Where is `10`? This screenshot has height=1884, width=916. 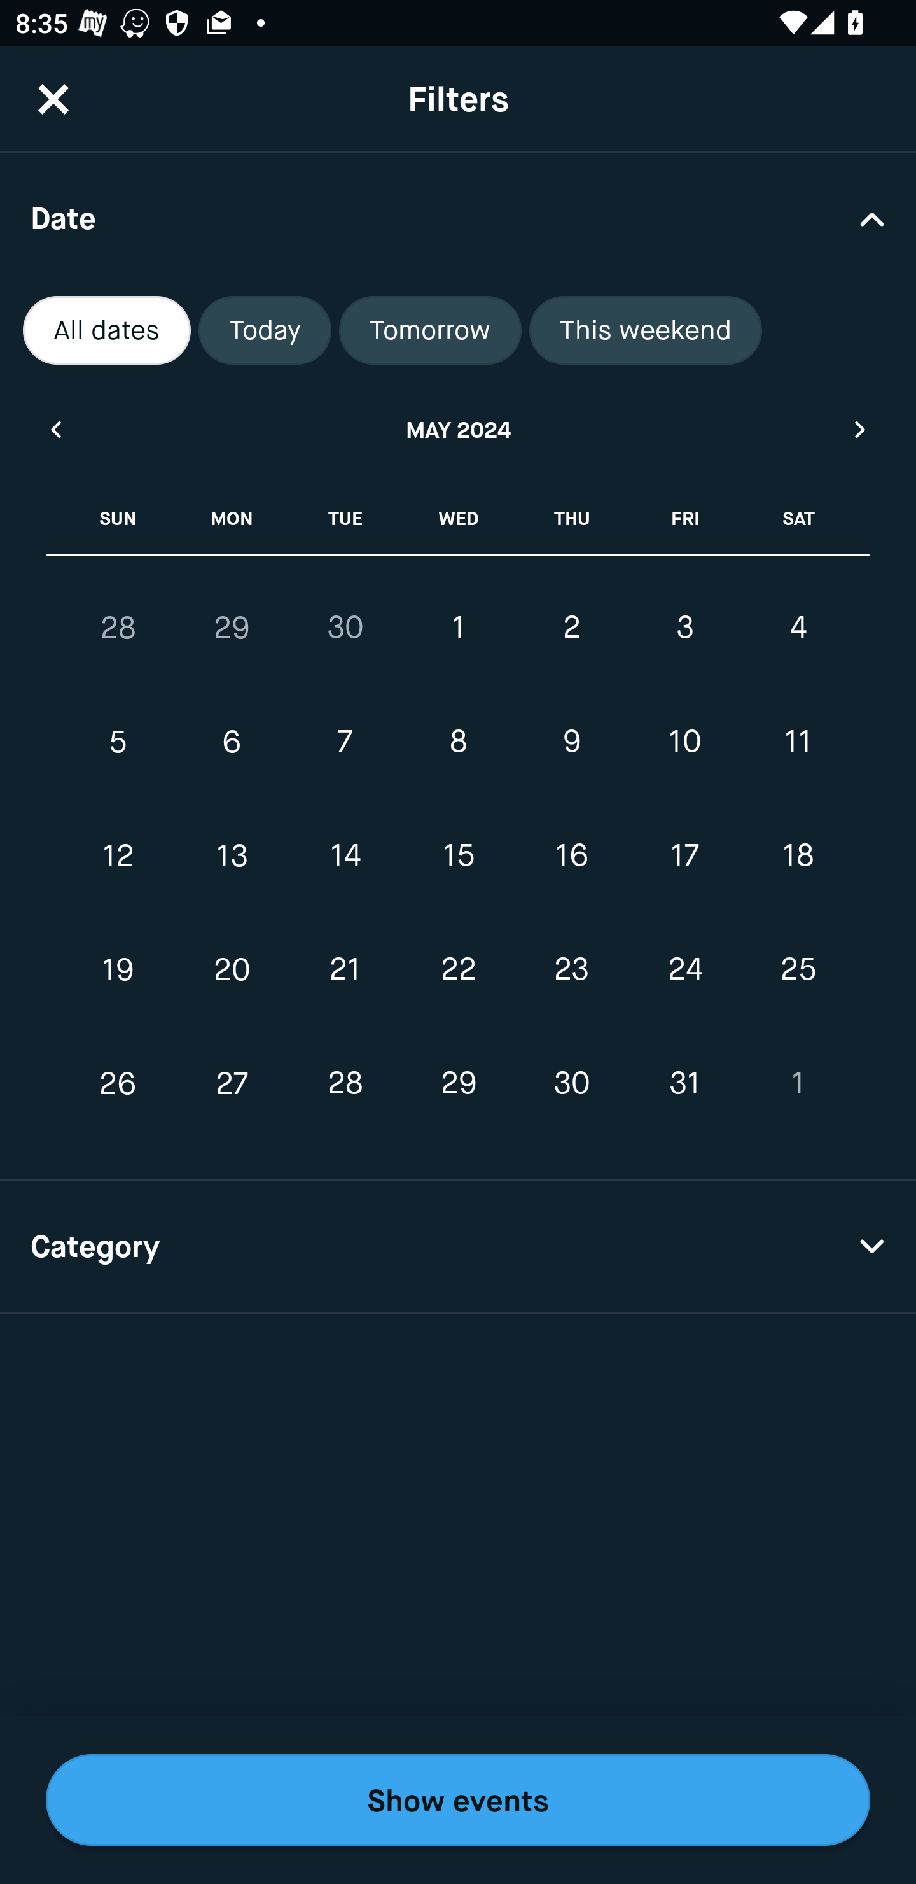
10 is located at coordinates (684, 742).